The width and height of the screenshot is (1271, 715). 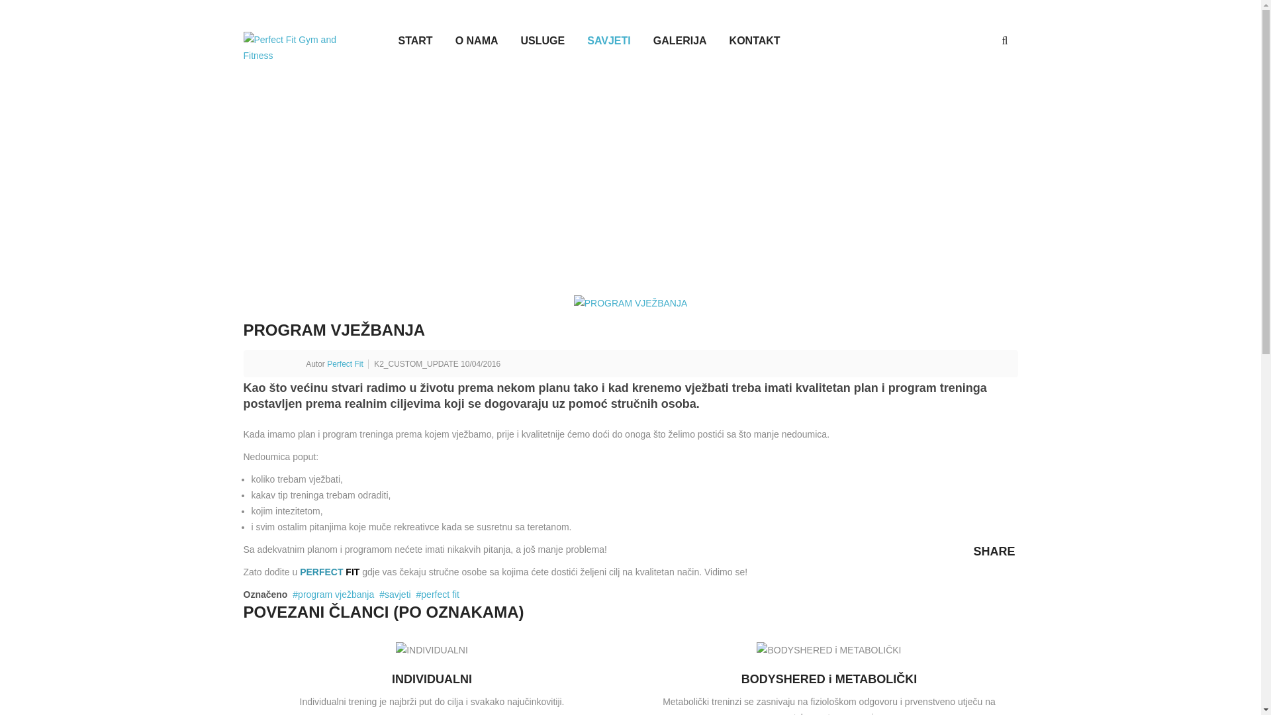 What do you see at coordinates (631, 303) in the screenshot?
I see `Klikni za pregled fotografije` at bounding box center [631, 303].